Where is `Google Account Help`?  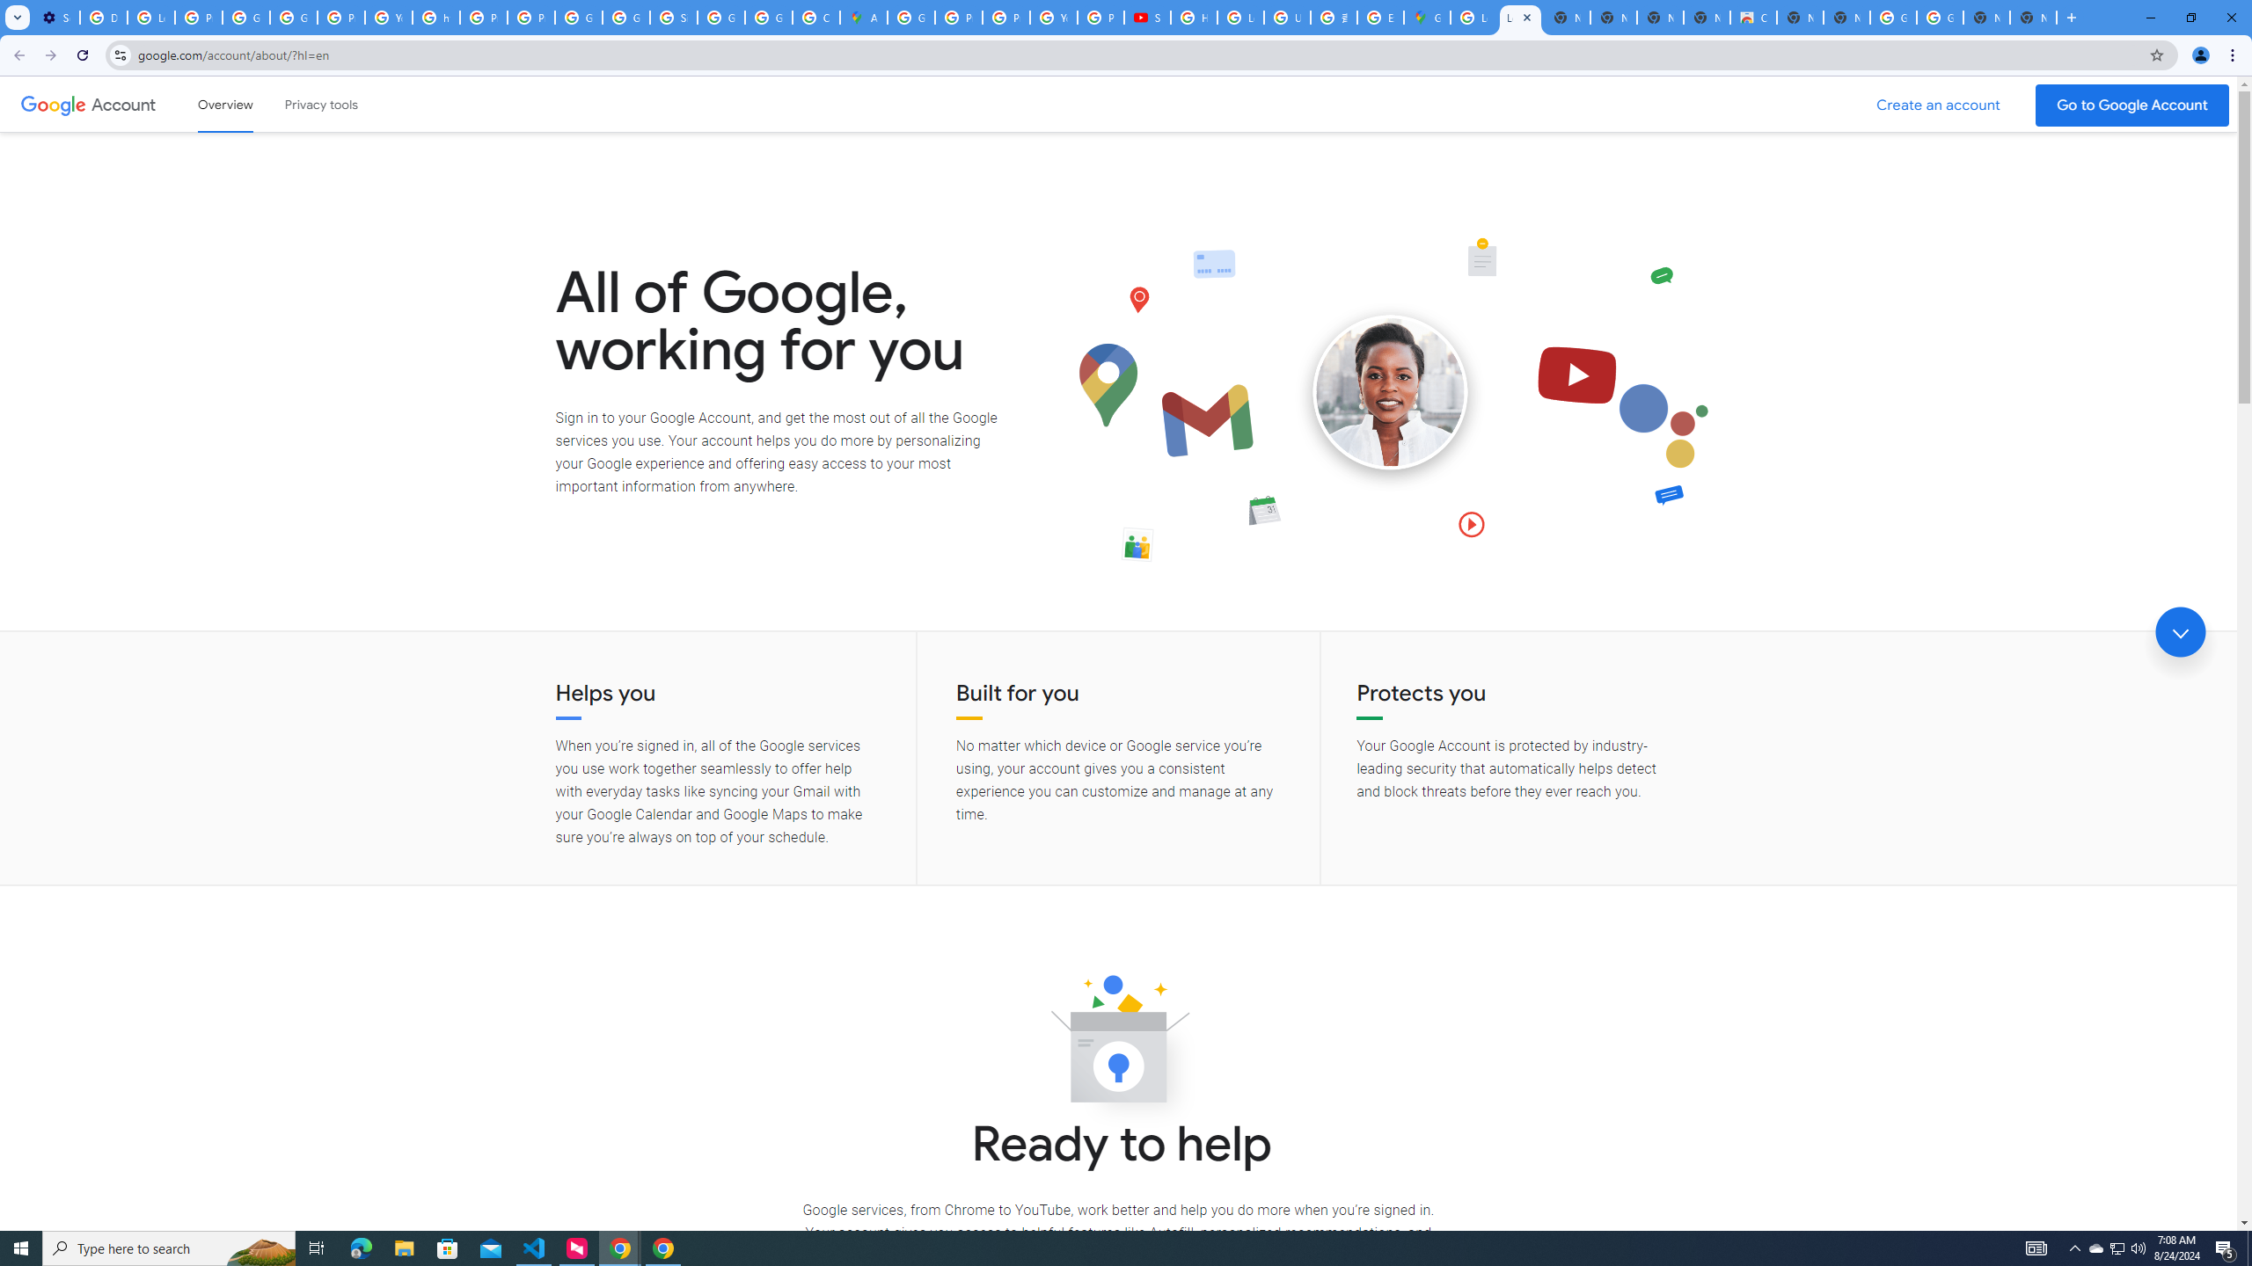 Google Account Help is located at coordinates (245, 18).